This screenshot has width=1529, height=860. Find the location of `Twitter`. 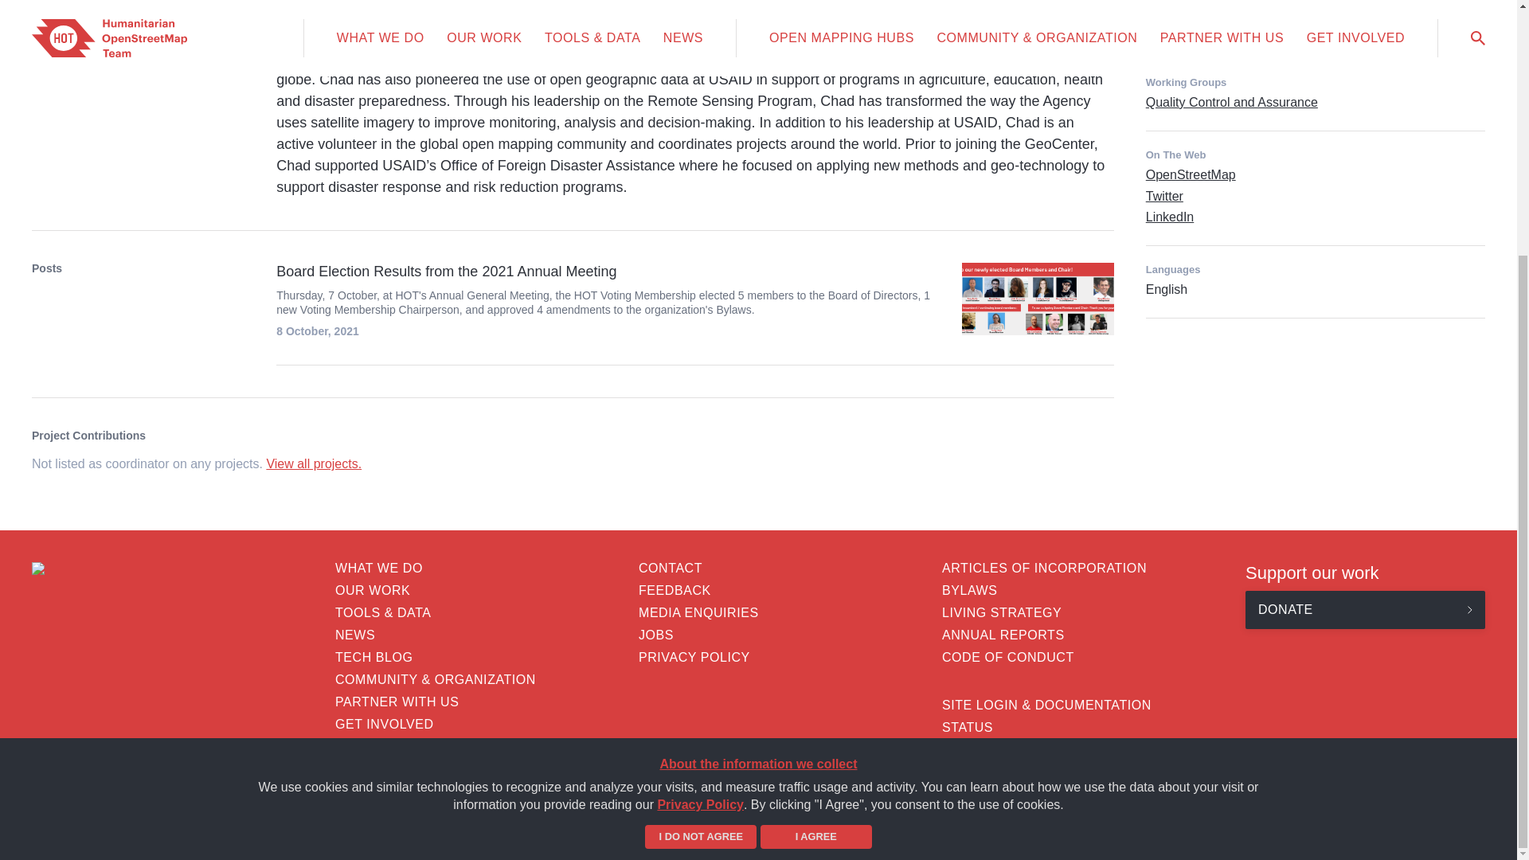

Twitter is located at coordinates (1164, 196).